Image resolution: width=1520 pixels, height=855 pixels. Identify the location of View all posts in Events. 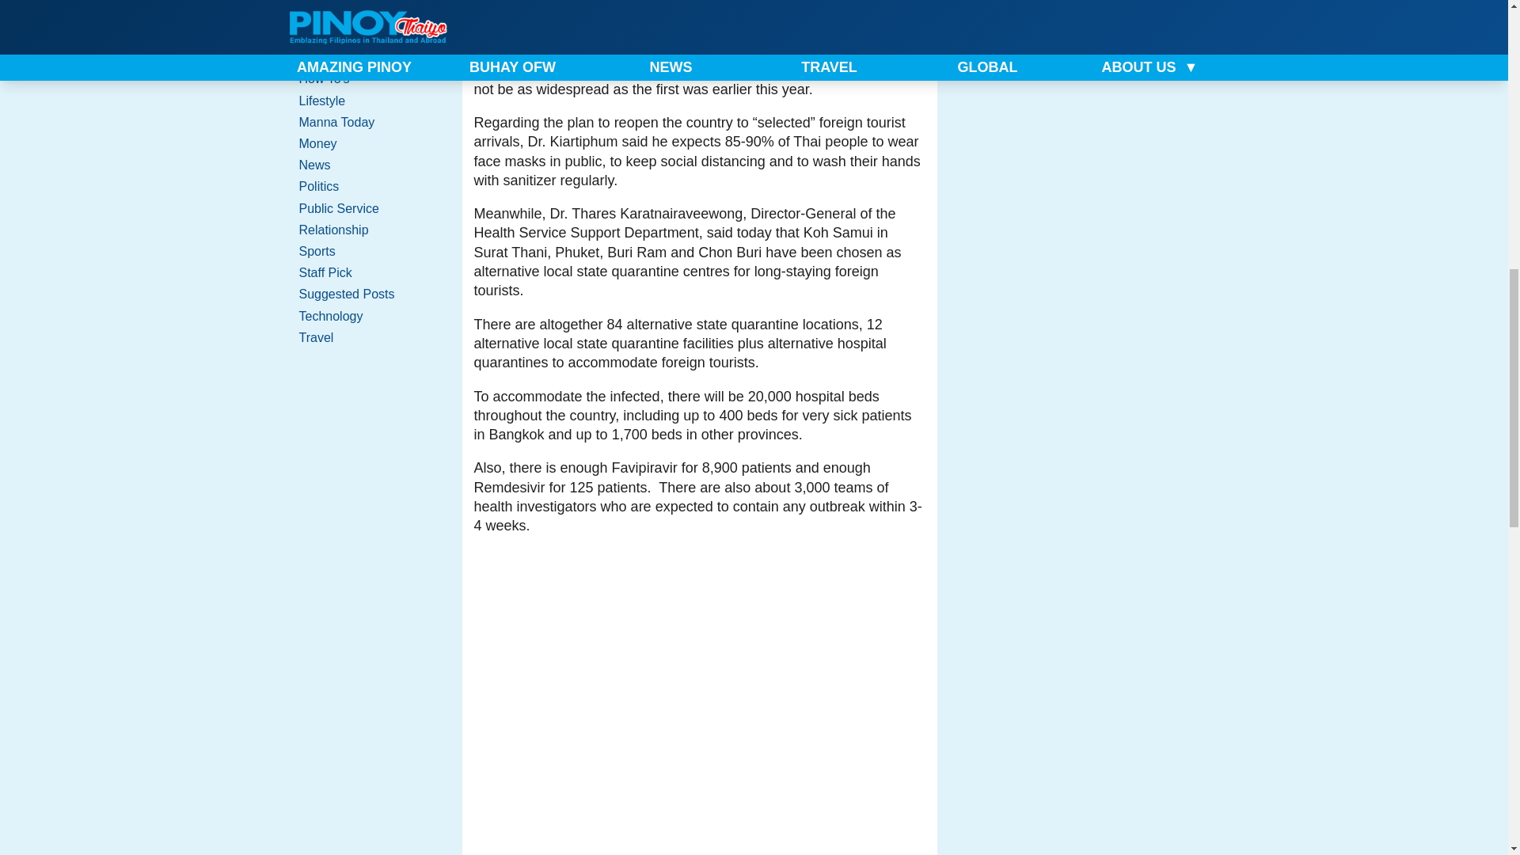
(365, 2).